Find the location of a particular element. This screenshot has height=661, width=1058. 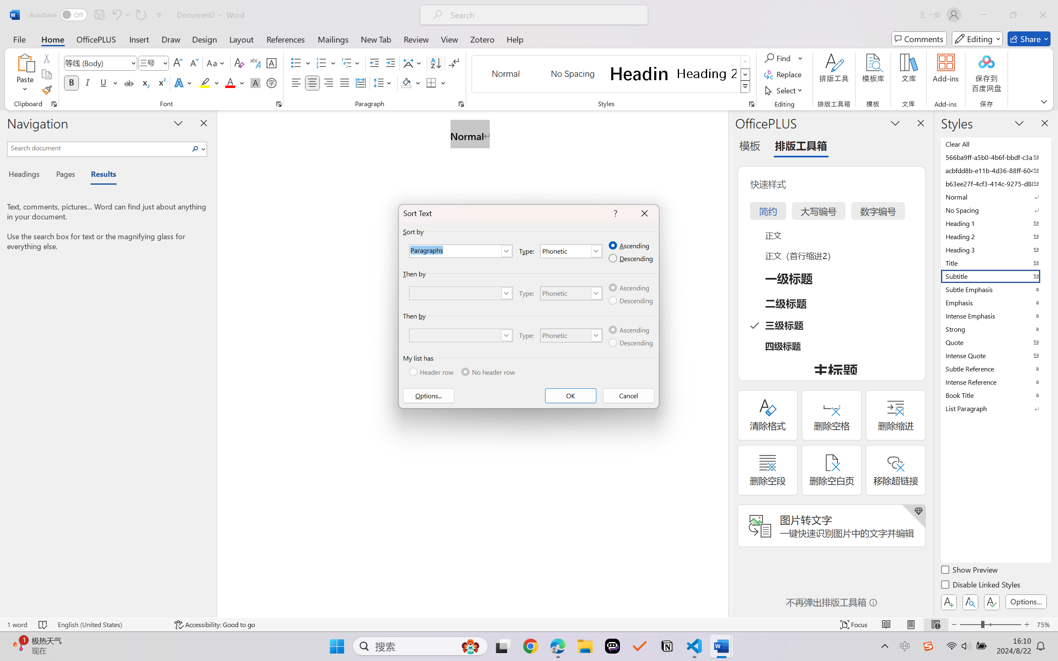

Header row is located at coordinates (432, 372).